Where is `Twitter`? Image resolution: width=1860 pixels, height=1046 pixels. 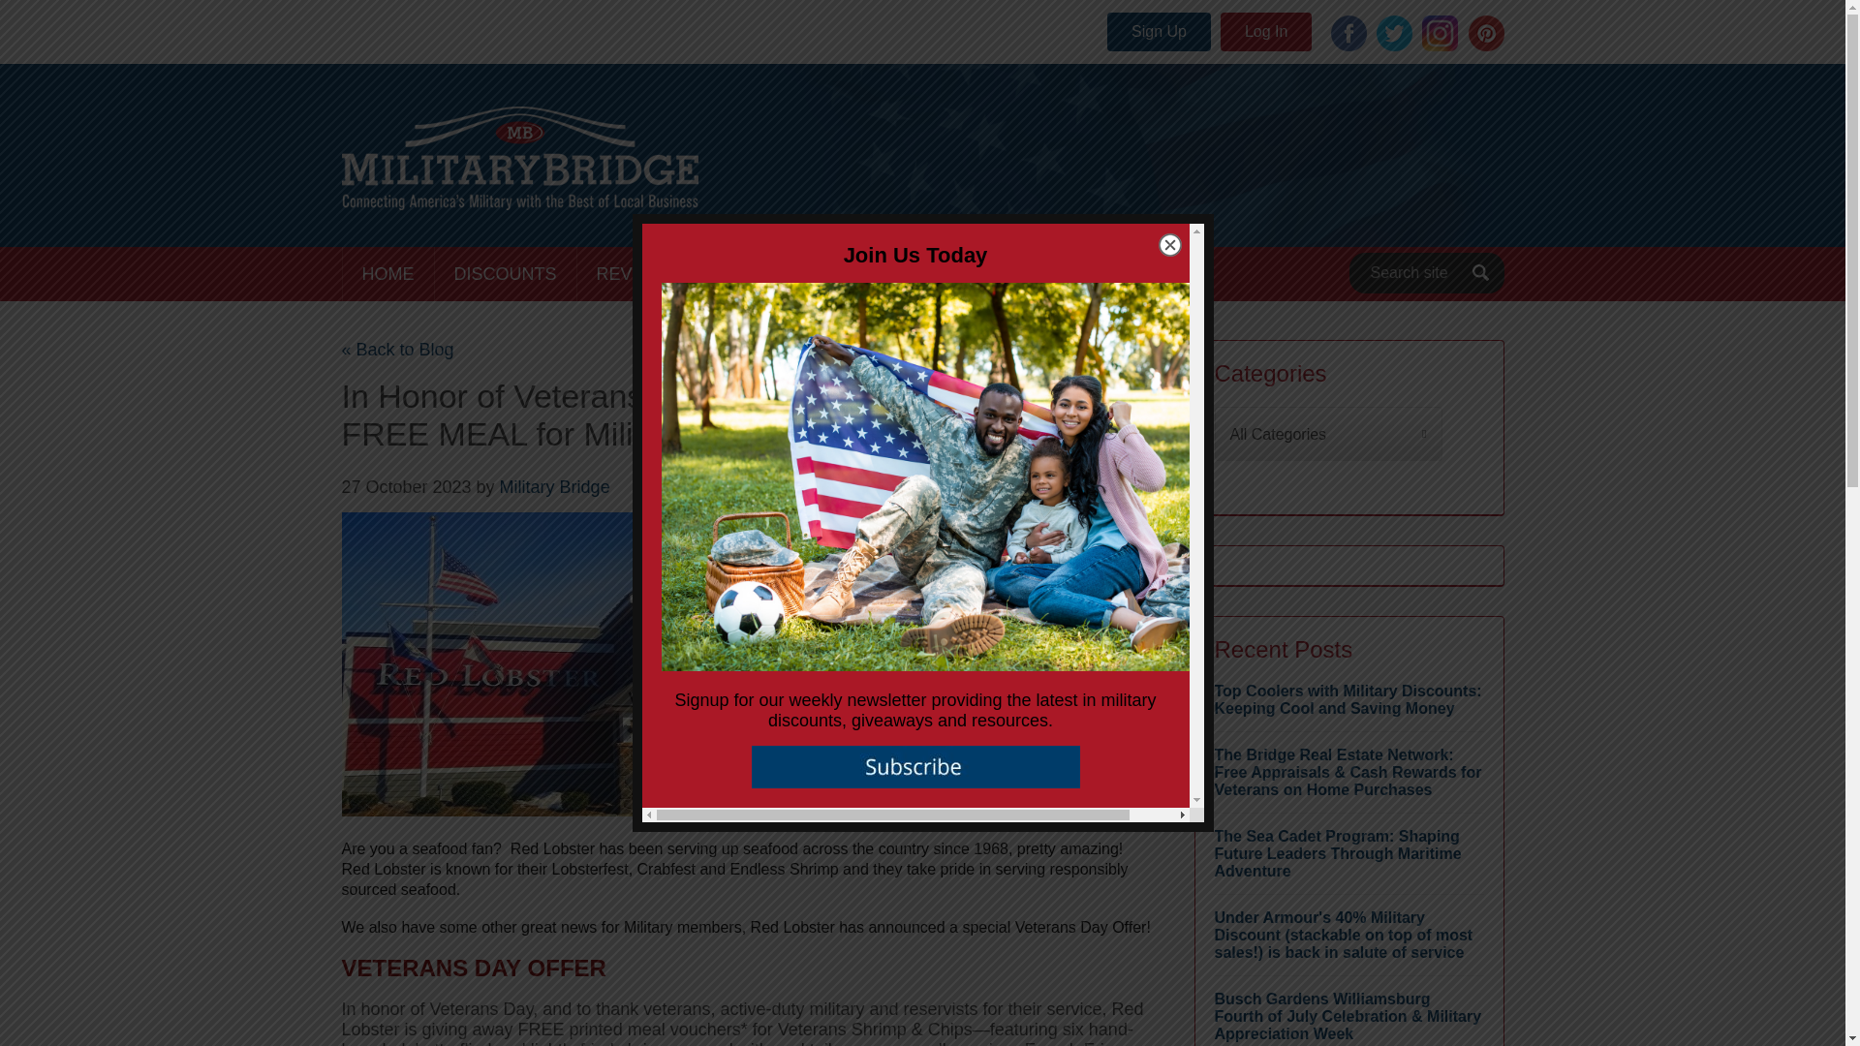
Twitter is located at coordinates (1393, 33).